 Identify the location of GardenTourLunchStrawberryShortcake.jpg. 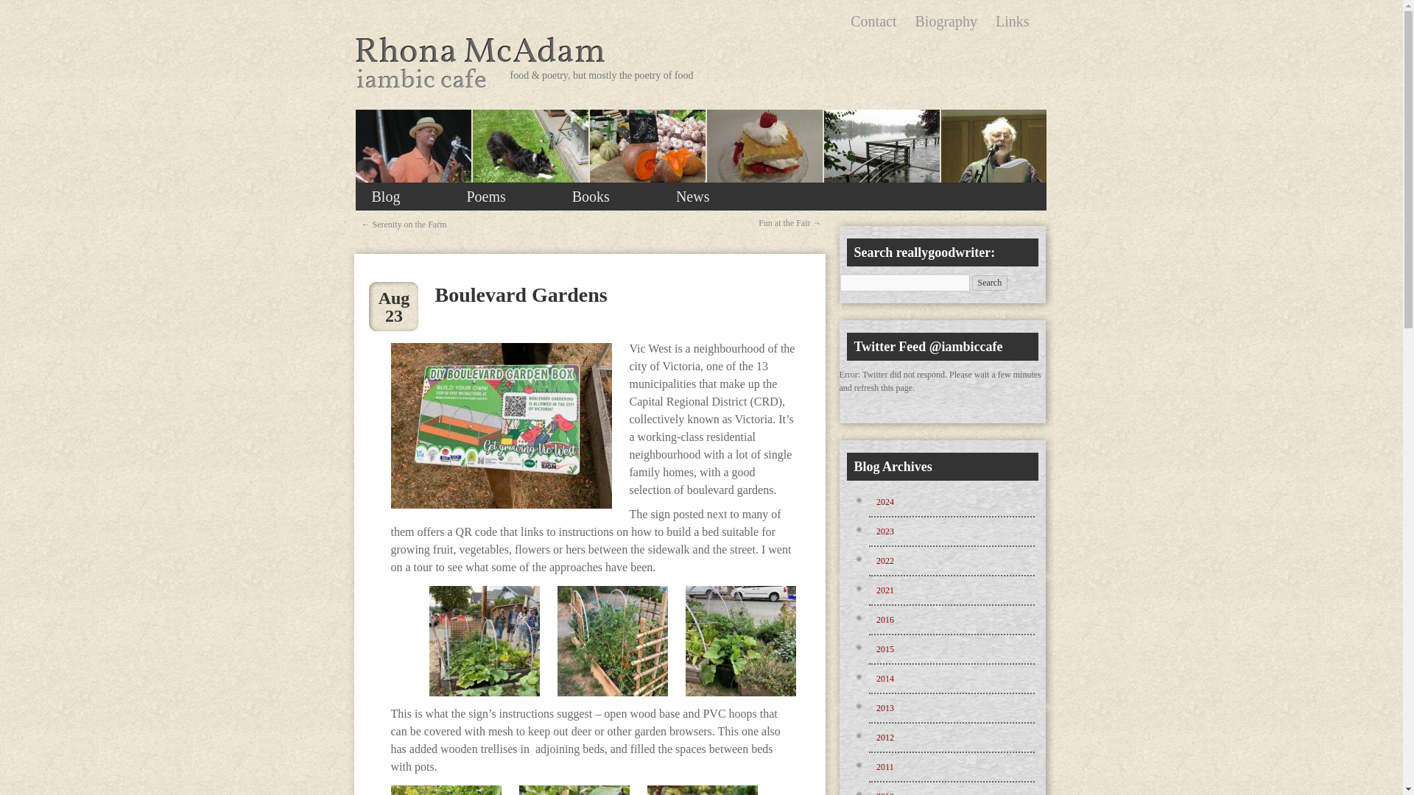
(766, 153).